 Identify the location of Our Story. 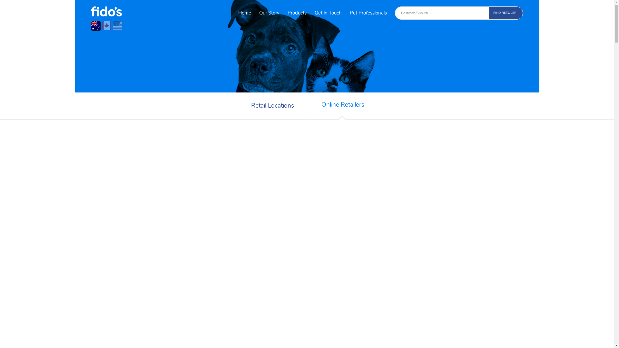
(270, 14).